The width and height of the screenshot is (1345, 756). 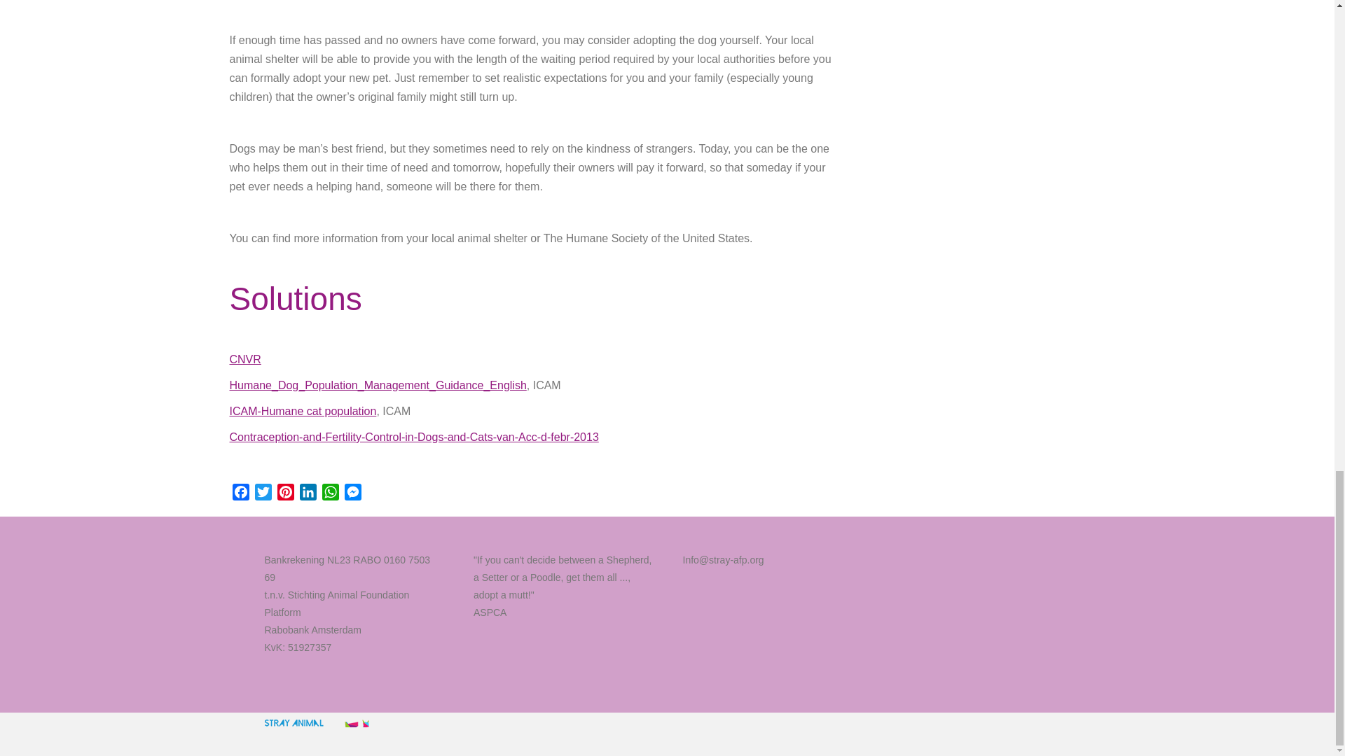 What do you see at coordinates (245, 359) in the screenshot?
I see `CNV` at bounding box center [245, 359].